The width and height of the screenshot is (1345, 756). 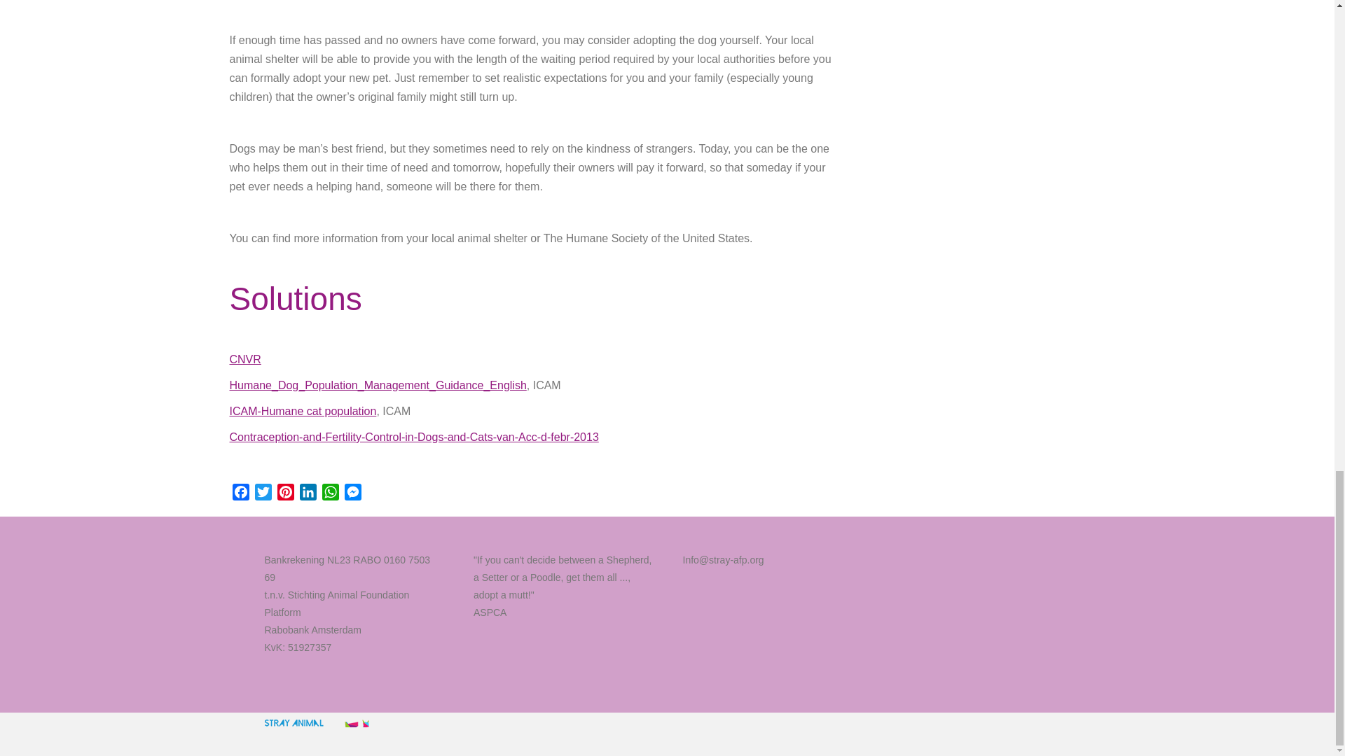 What do you see at coordinates (245, 359) in the screenshot?
I see `CNV` at bounding box center [245, 359].